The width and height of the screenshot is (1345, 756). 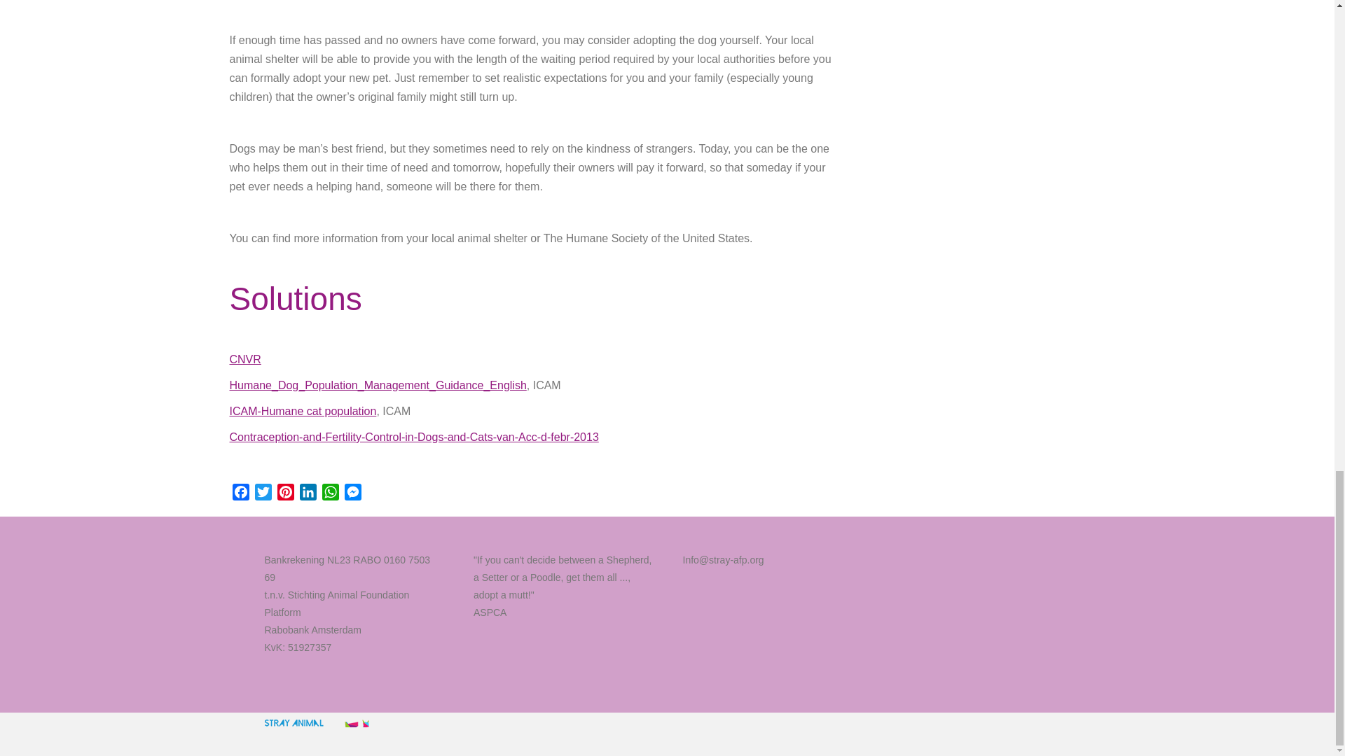 What do you see at coordinates (245, 359) in the screenshot?
I see `CNV` at bounding box center [245, 359].